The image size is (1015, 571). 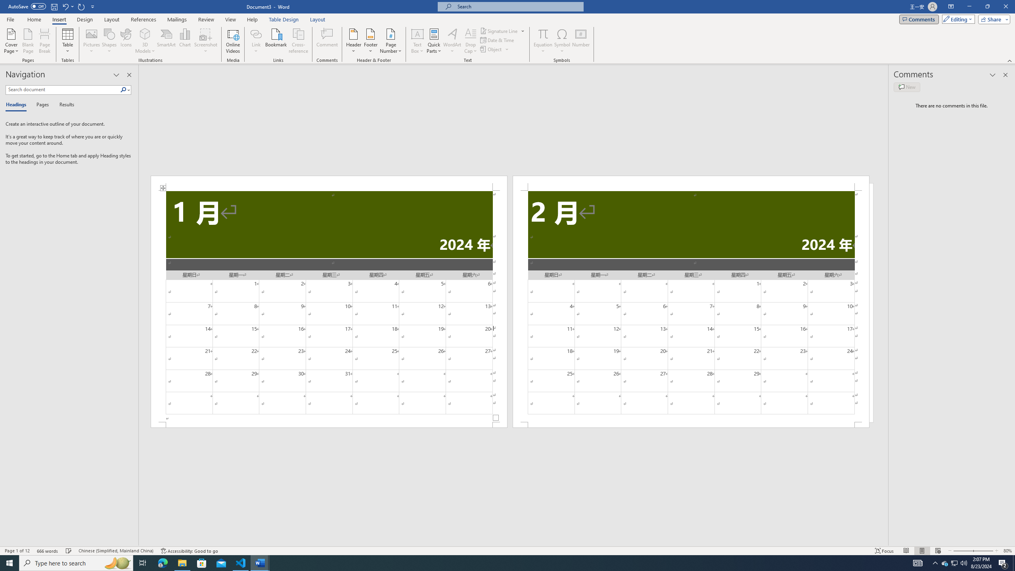 What do you see at coordinates (507, 550) in the screenshot?
I see `Class: MsoCommandBar` at bounding box center [507, 550].